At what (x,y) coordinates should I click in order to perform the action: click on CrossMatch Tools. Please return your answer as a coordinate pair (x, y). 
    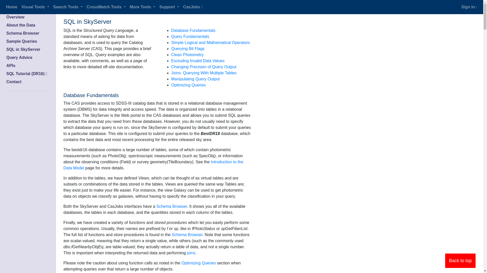
    Looking at the image, I should click on (106, 7).